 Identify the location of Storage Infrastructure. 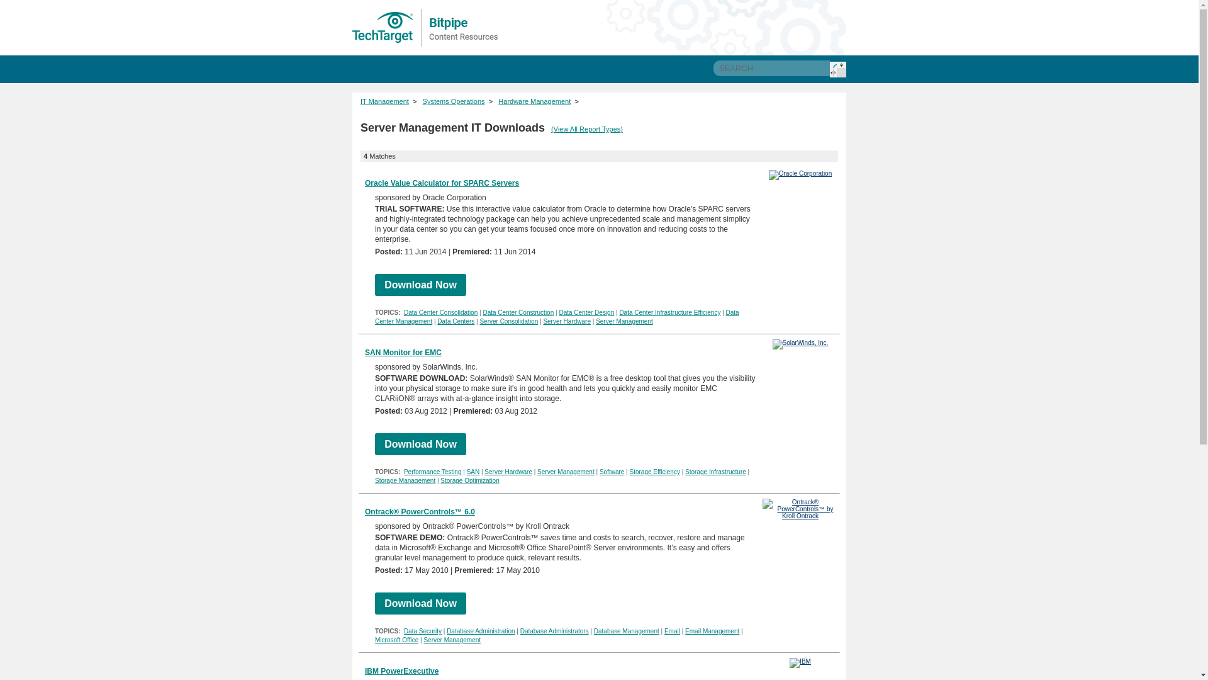
(715, 472).